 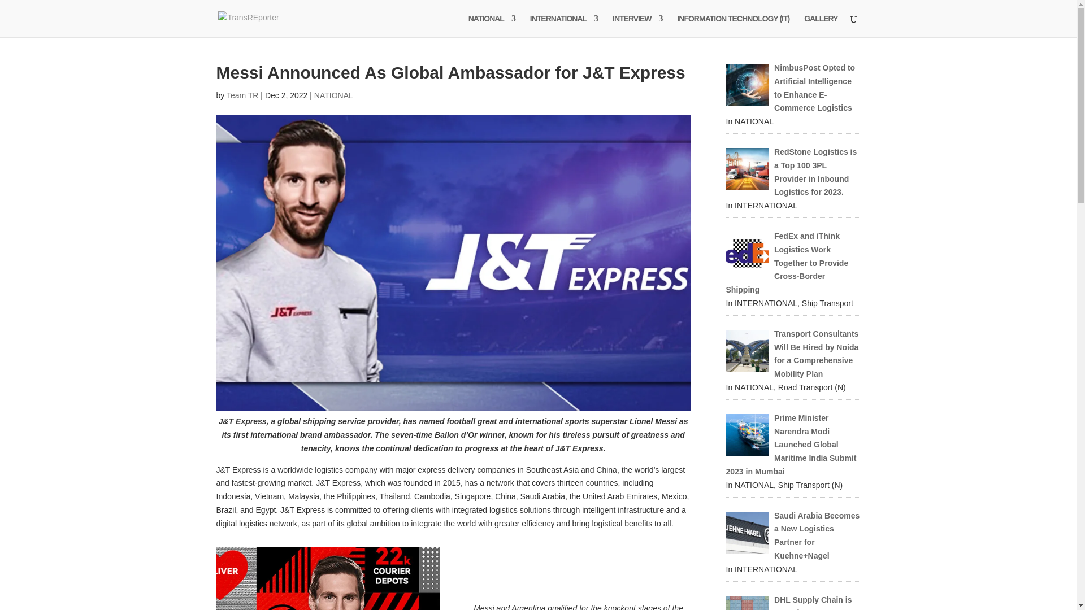 What do you see at coordinates (637, 25) in the screenshot?
I see `INTERVIEW` at bounding box center [637, 25].